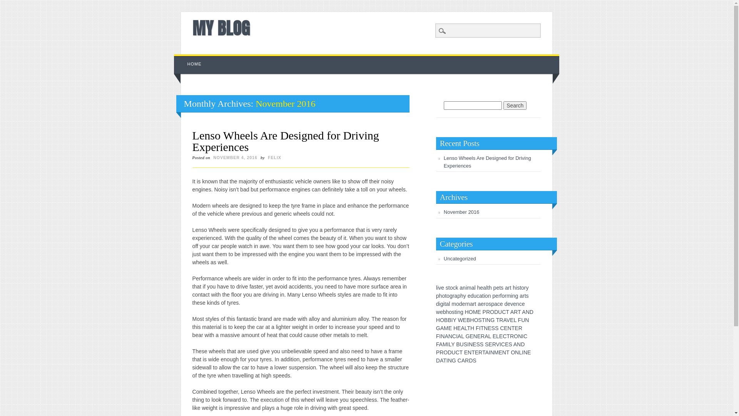 This screenshot has height=416, width=739. Describe the element at coordinates (478, 344) in the screenshot. I see `S` at that location.